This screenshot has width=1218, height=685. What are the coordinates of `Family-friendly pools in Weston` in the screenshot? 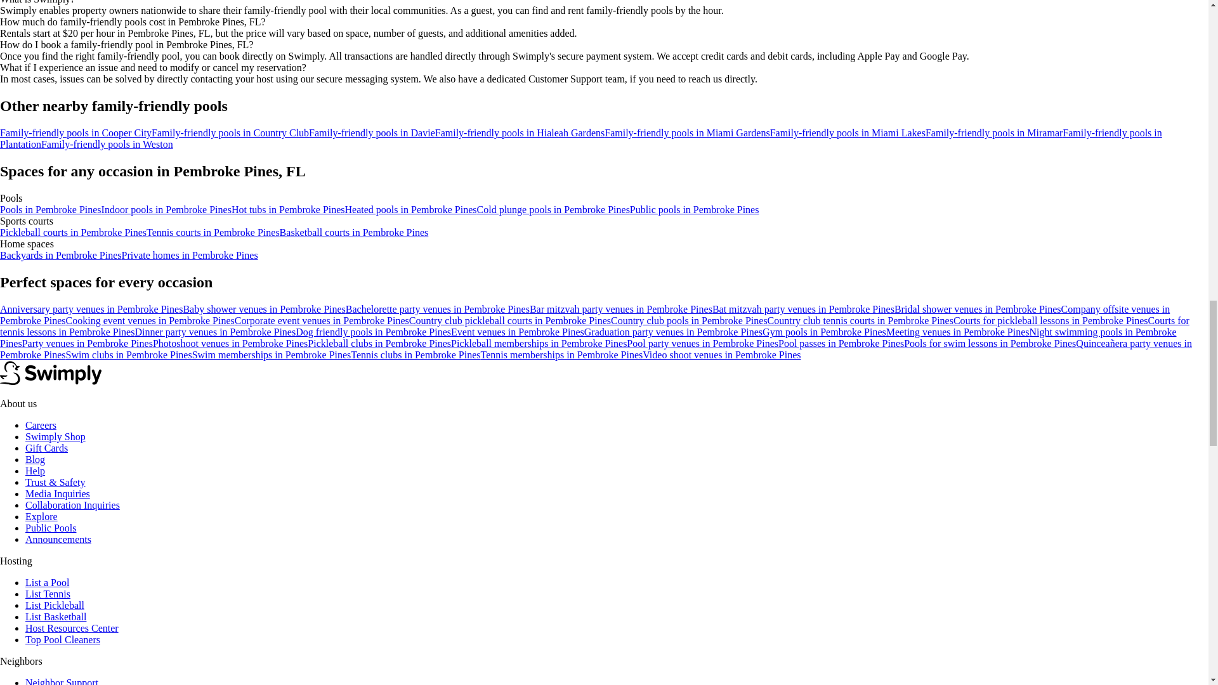 It's located at (107, 145).